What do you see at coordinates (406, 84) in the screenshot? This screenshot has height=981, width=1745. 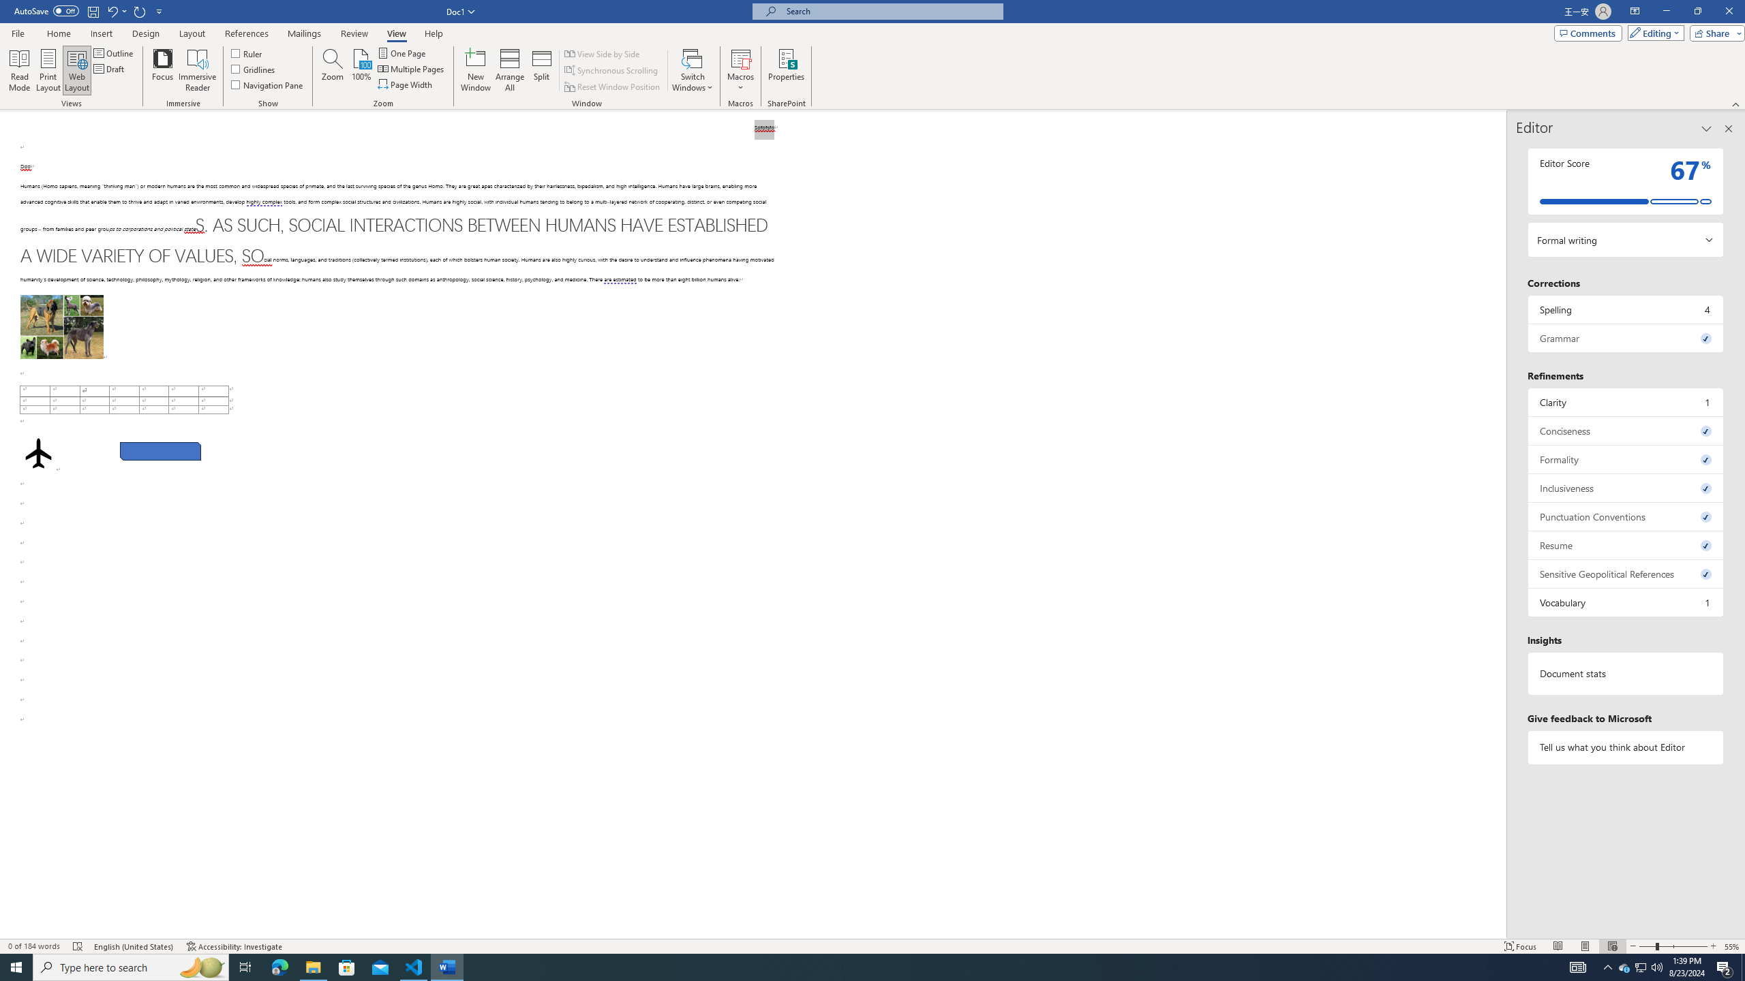 I see `Page Width` at bounding box center [406, 84].